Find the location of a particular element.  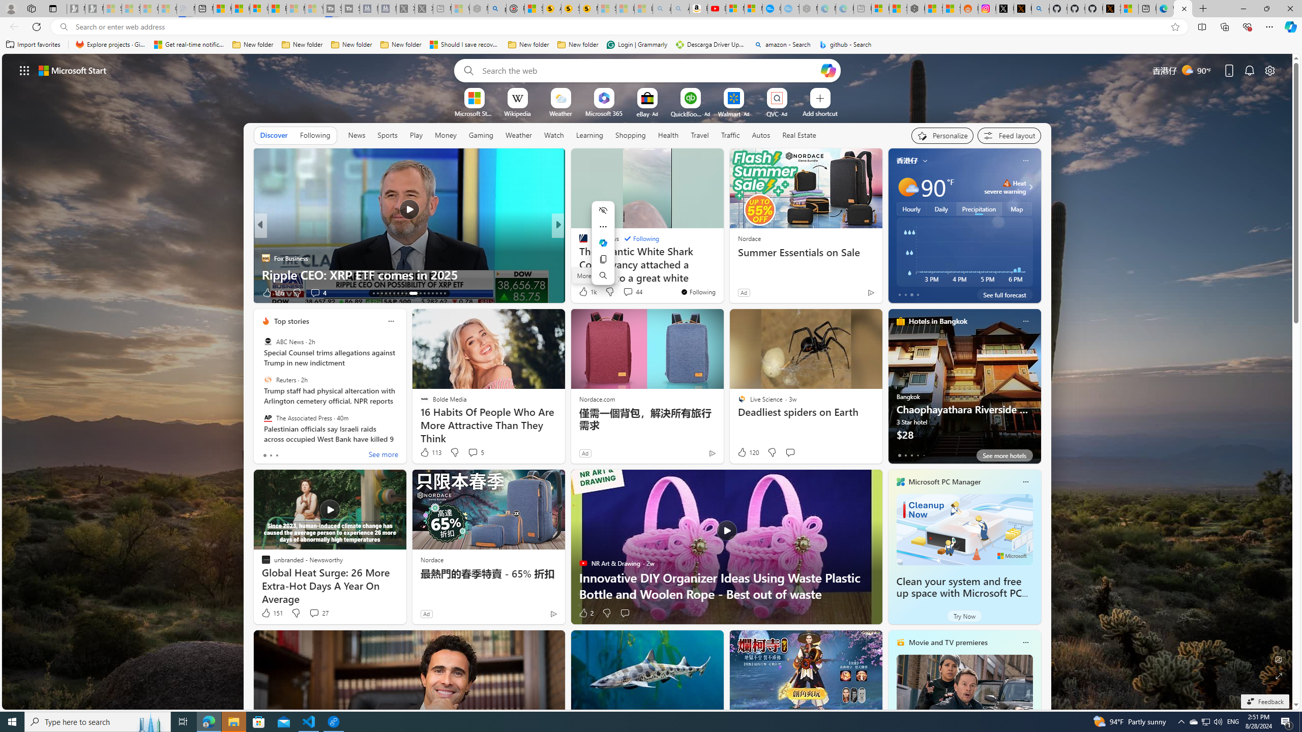

tab-3 is located at coordinates (917, 455).